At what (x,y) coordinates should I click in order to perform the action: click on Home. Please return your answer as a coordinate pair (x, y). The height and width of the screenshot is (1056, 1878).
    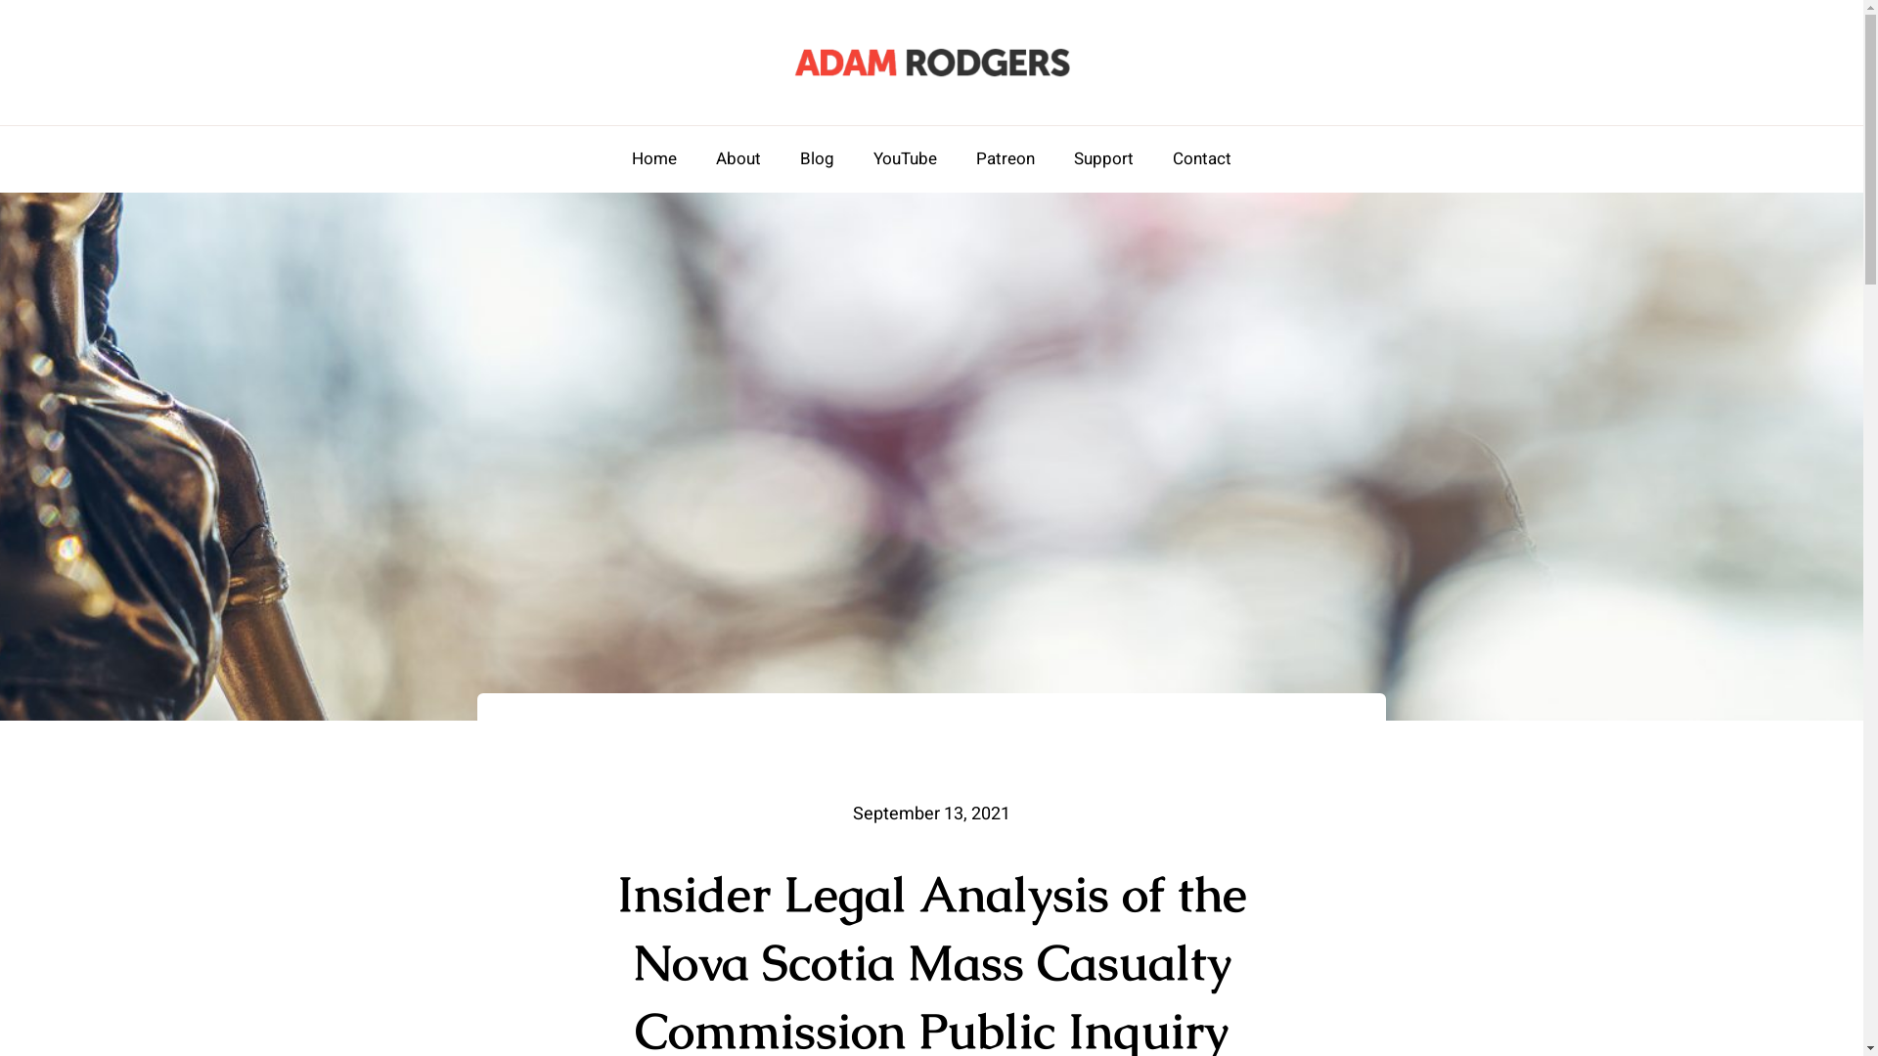
    Looking at the image, I should click on (654, 159).